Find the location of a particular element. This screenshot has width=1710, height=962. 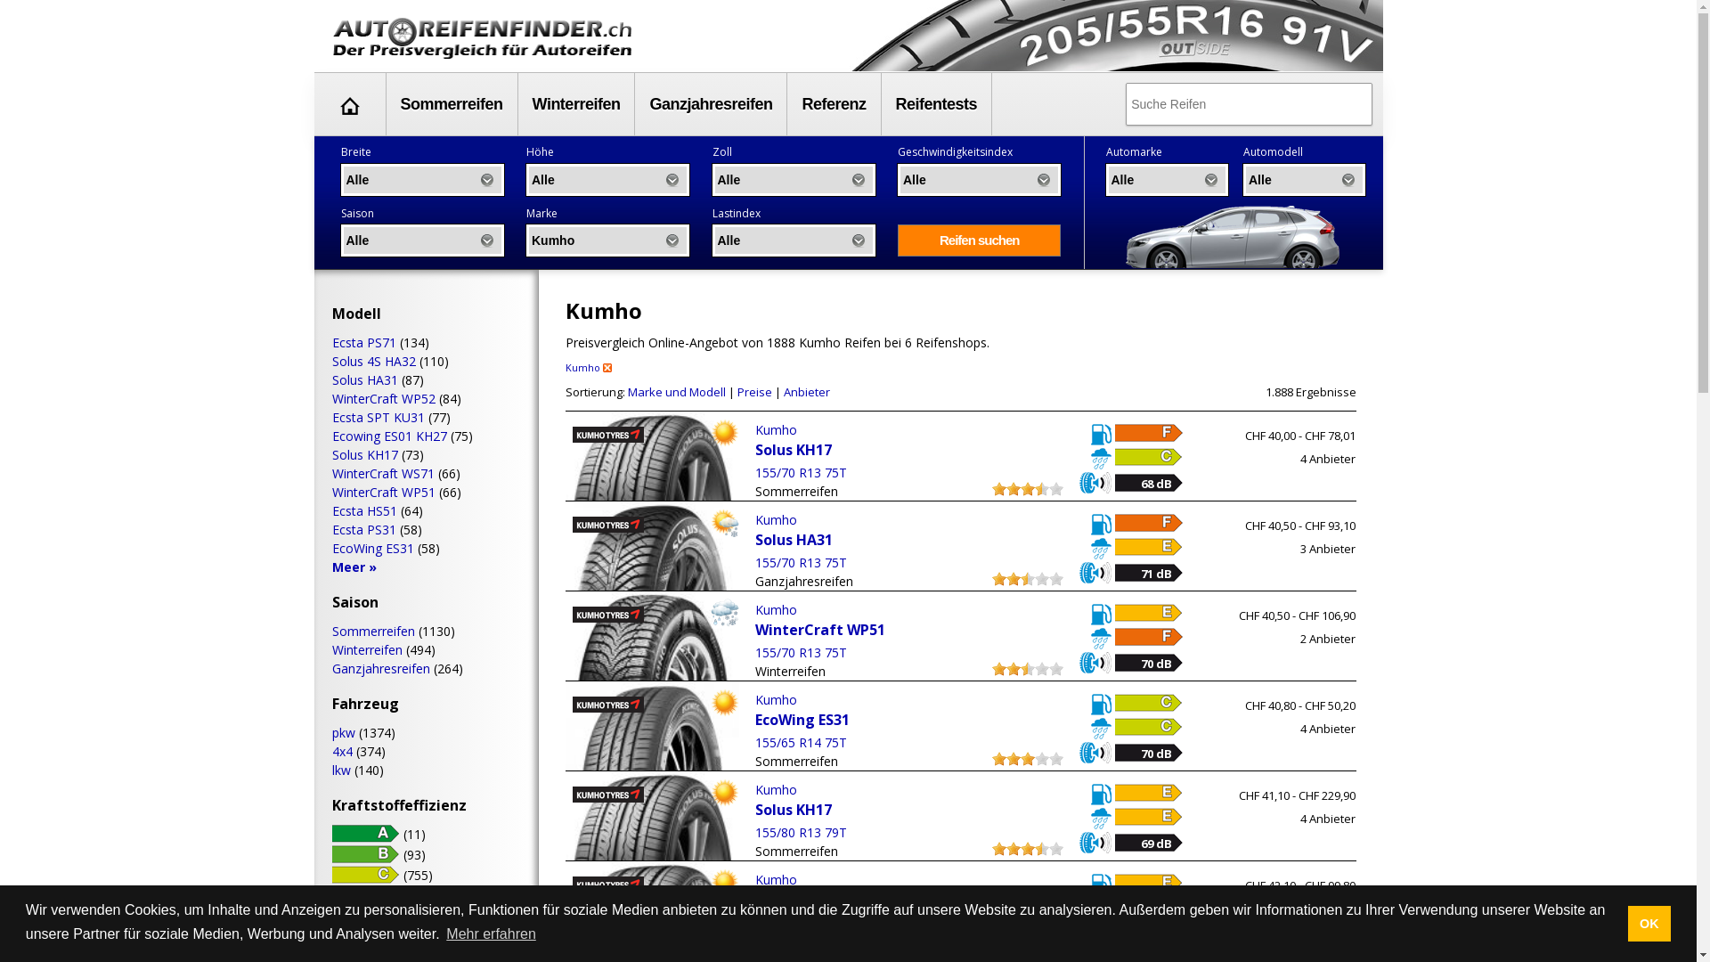

winterband is located at coordinates (725, 613).